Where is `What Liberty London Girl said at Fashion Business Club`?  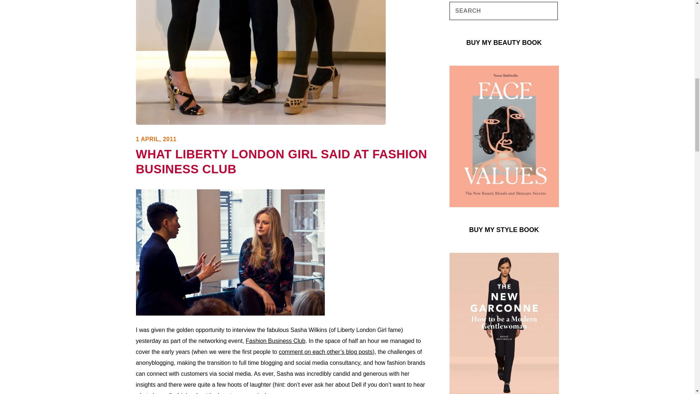
What Liberty London Girl said at Fashion Business Club is located at coordinates (260, 123).